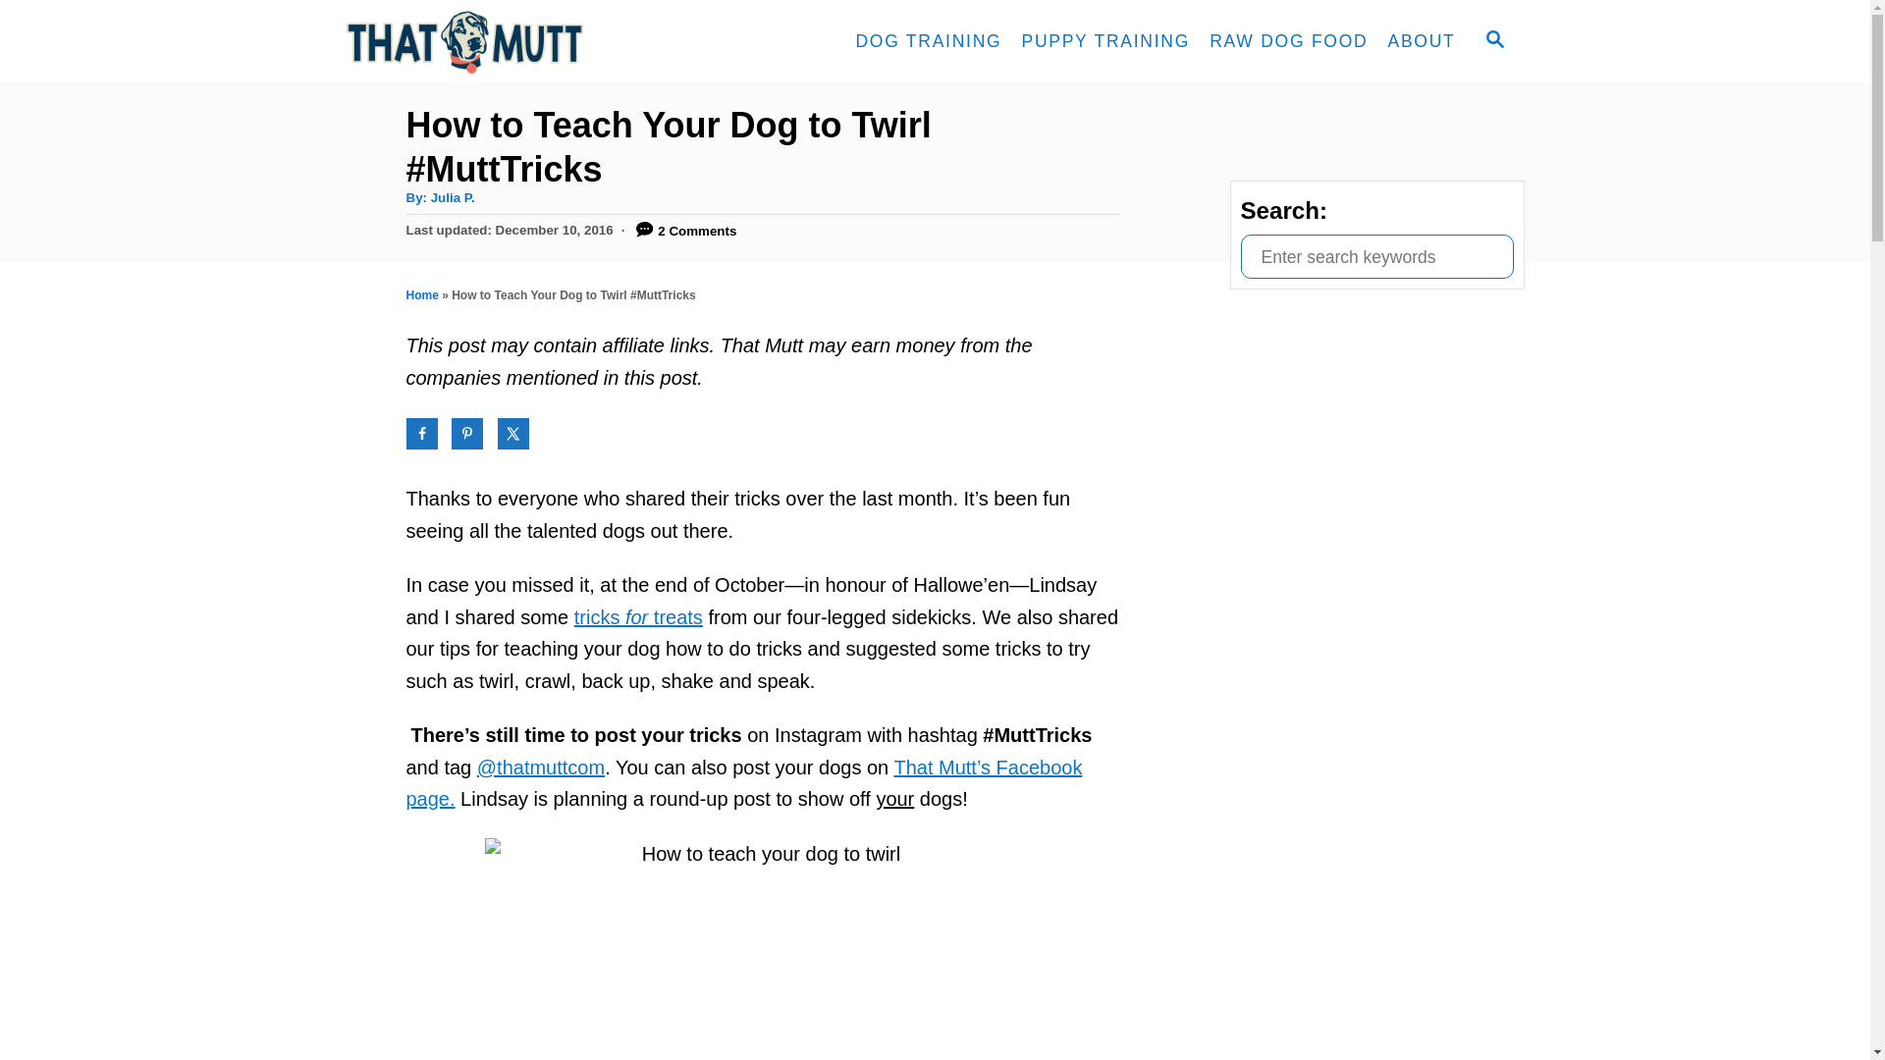 Image resolution: width=1885 pixels, height=1060 pixels. What do you see at coordinates (512, 433) in the screenshot?
I see `Share on X` at bounding box center [512, 433].